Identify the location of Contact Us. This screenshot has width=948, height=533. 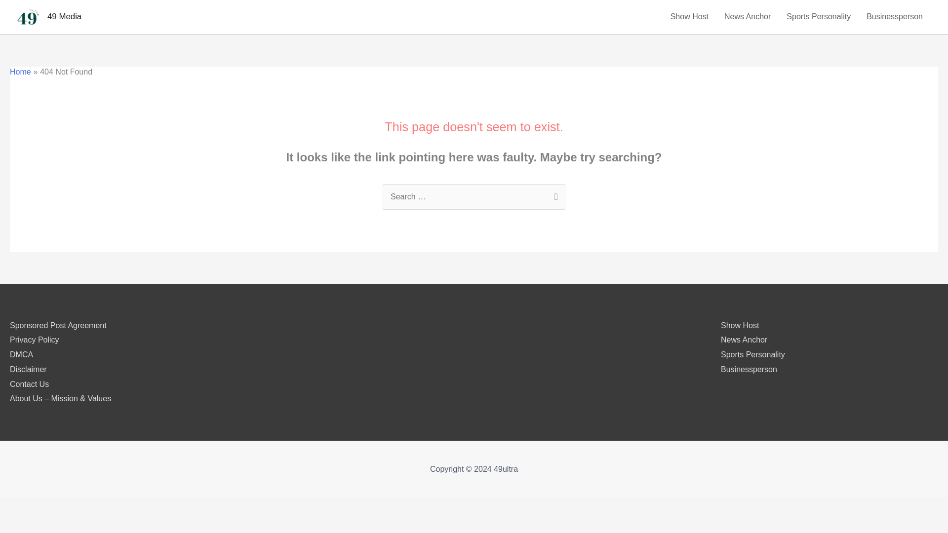
(29, 384).